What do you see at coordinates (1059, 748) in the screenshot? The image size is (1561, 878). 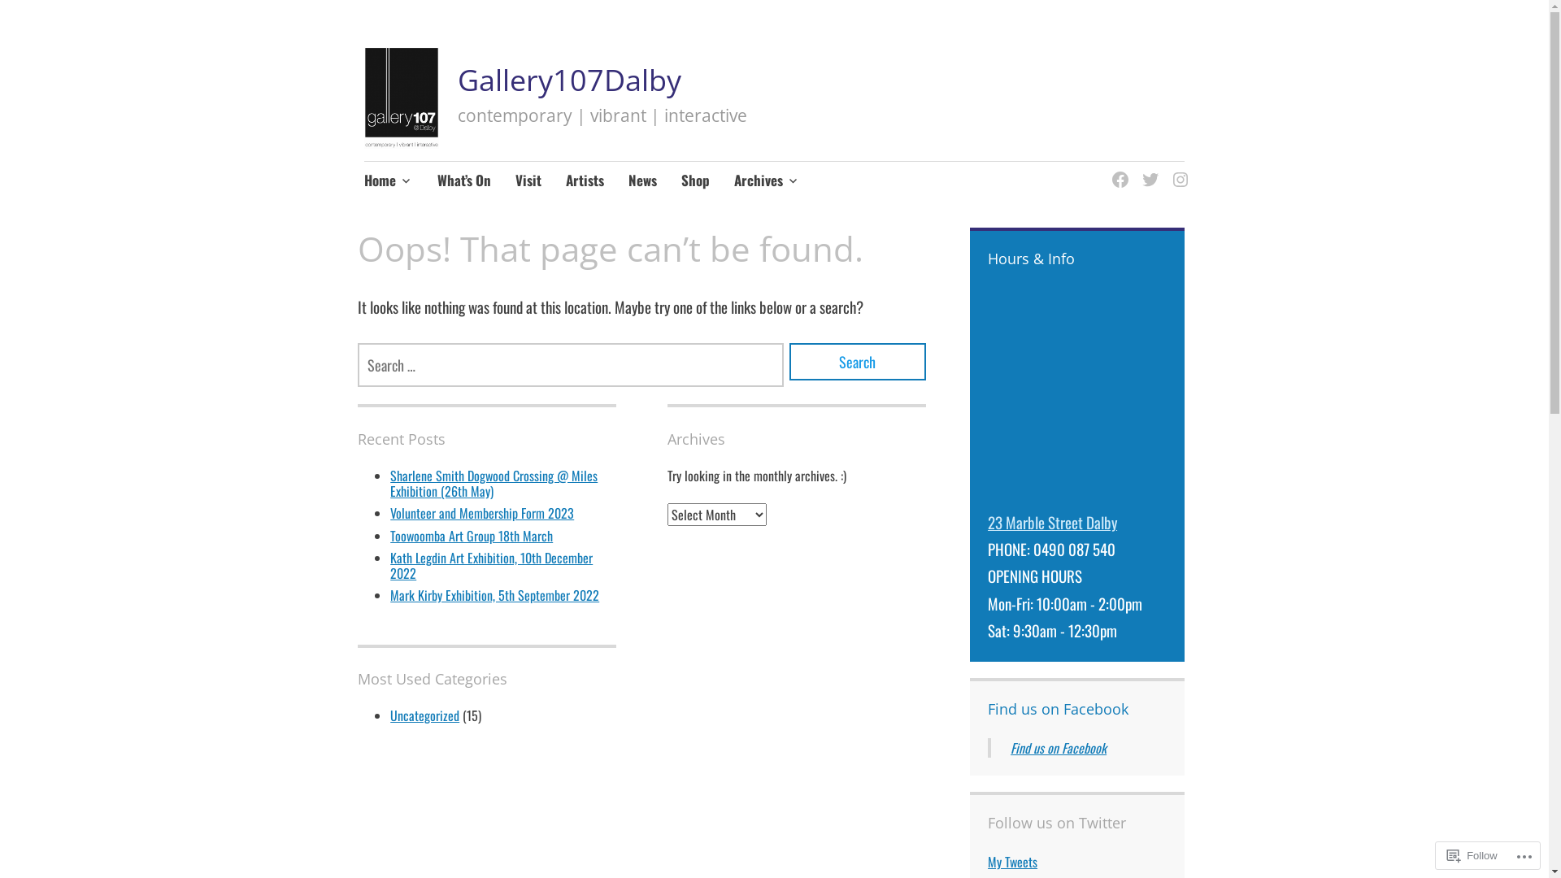 I see `Find us on Facebook` at bounding box center [1059, 748].